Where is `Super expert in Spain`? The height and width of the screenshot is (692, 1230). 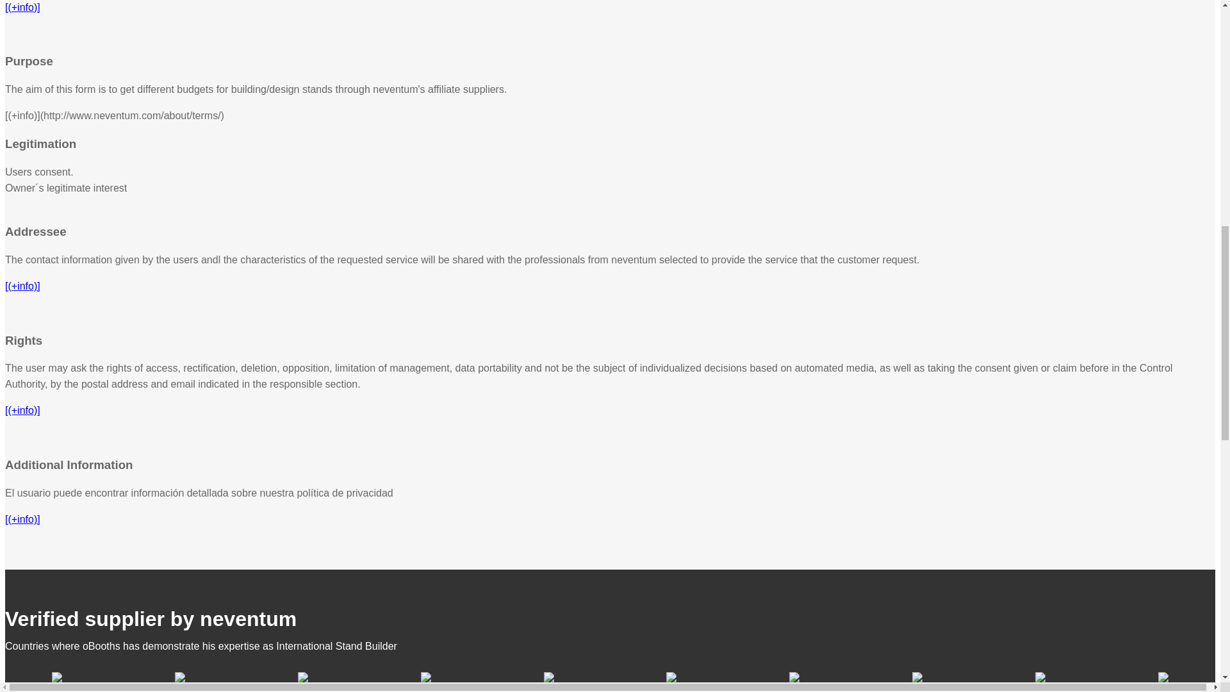 Super expert in Spain is located at coordinates (179, 677).